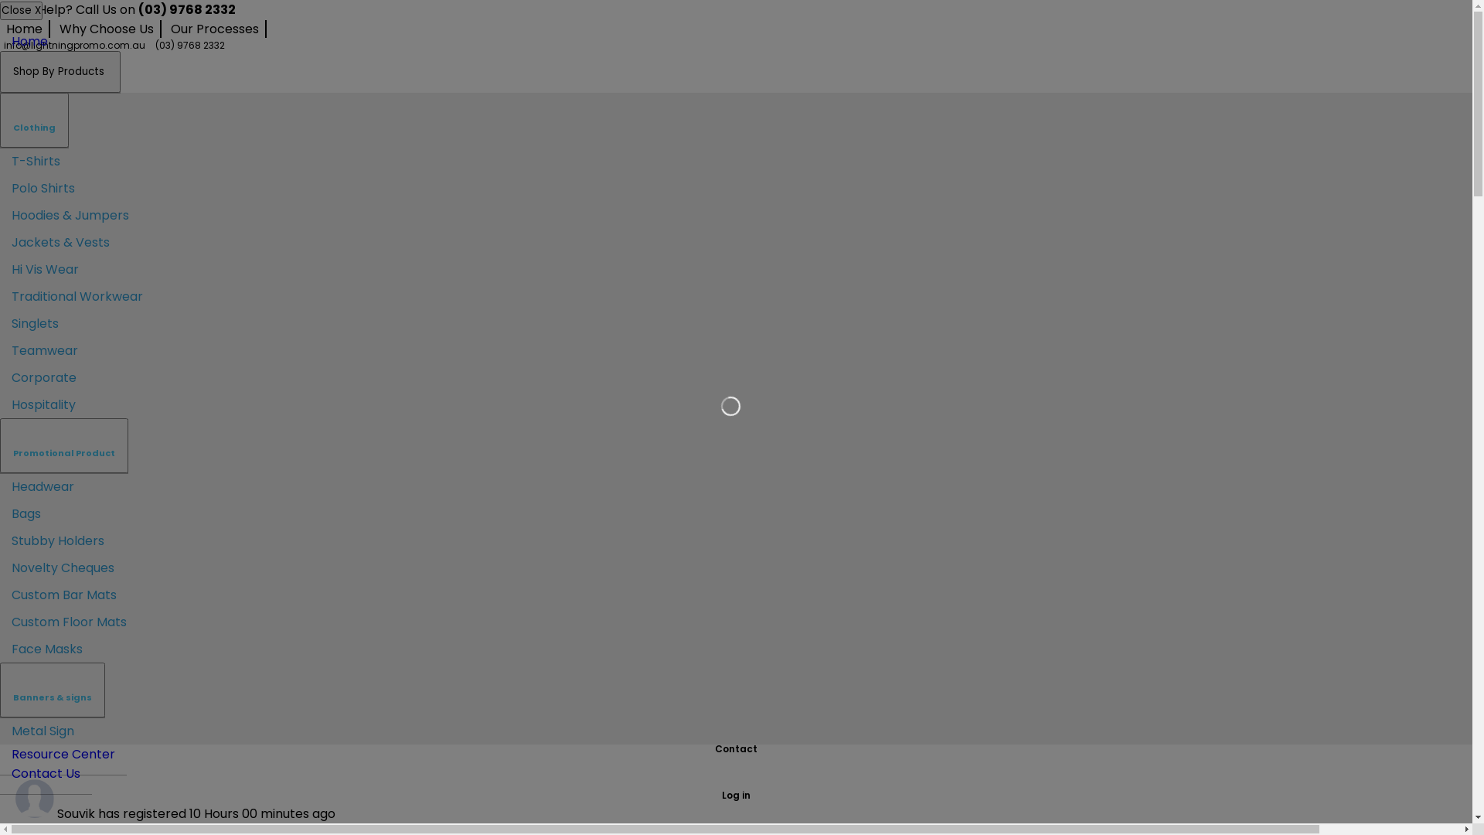  What do you see at coordinates (43, 487) in the screenshot?
I see `Headwear` at bounding box center [43, 487].